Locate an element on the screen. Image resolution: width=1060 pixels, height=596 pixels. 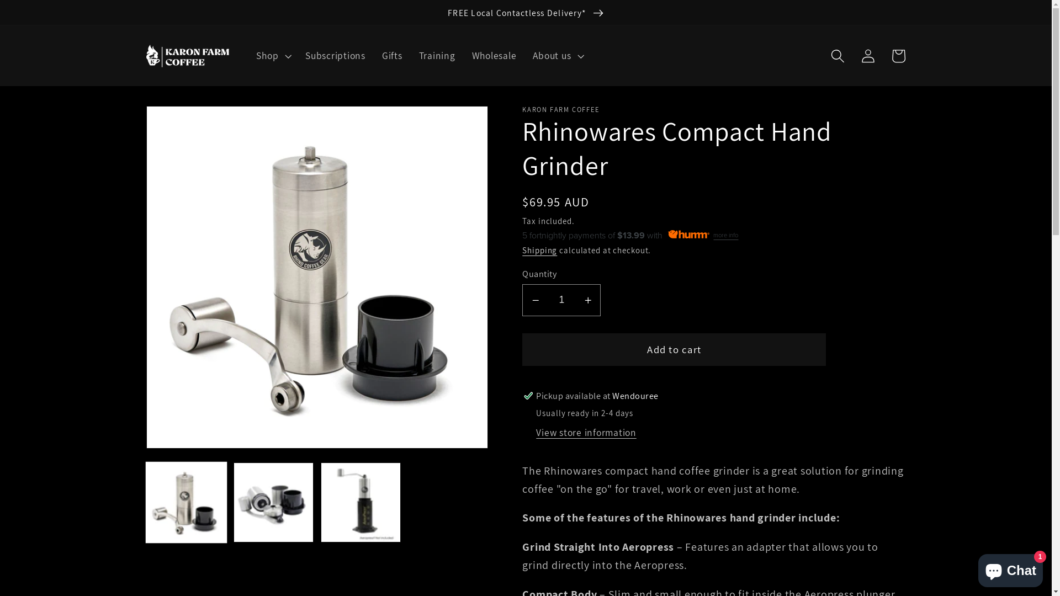
FREE Local Contactless Delivery* is located at coordinates (526, 12).